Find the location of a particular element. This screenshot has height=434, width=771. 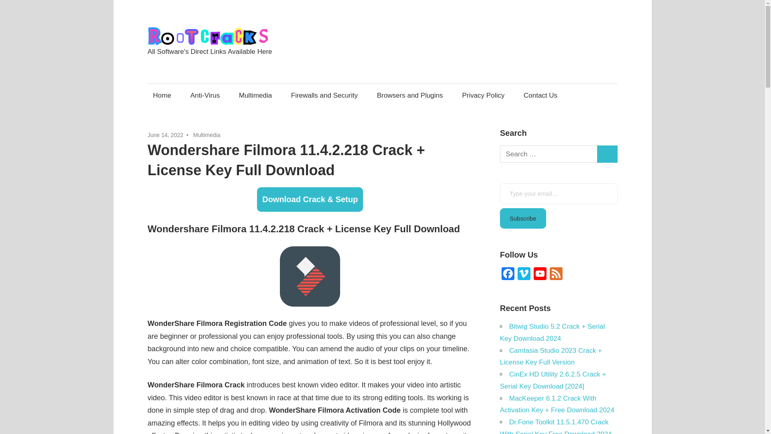

June 14, 2022 is located at coordinates (165, 135).